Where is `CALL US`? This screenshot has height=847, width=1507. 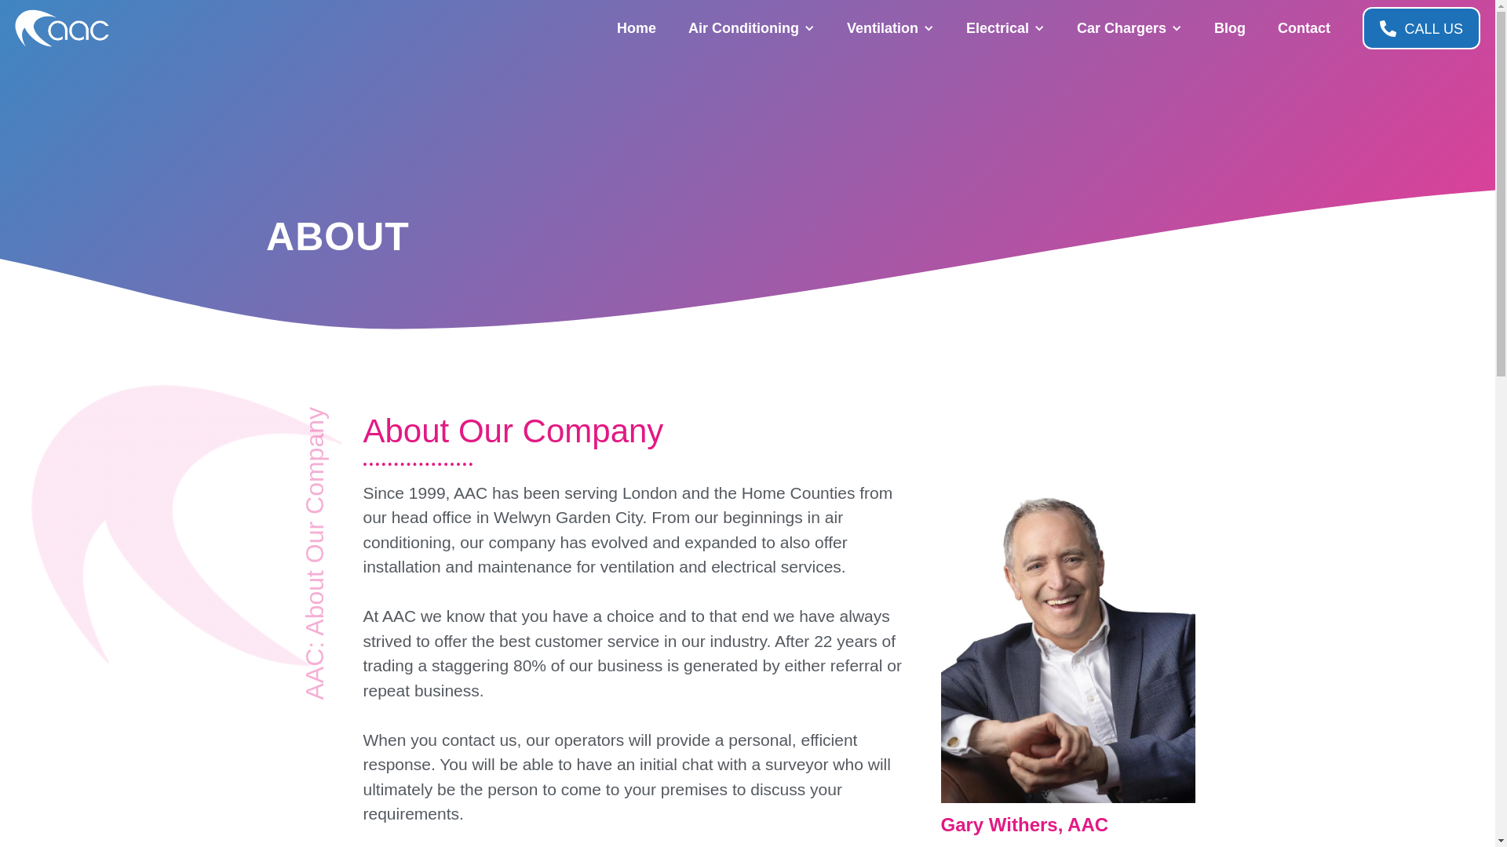
CALL US is located at coordinates (1421, 27).